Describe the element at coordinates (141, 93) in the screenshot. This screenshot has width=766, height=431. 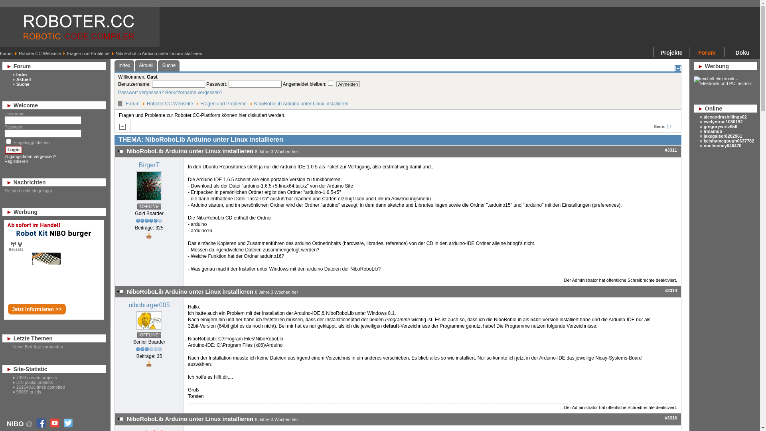
I see `Passwort vergessen?` at that location.